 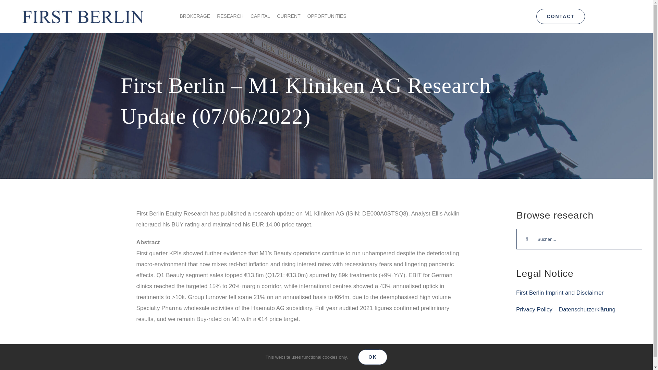 I want to click on BROKERAGE, so click(x=195, y=16).